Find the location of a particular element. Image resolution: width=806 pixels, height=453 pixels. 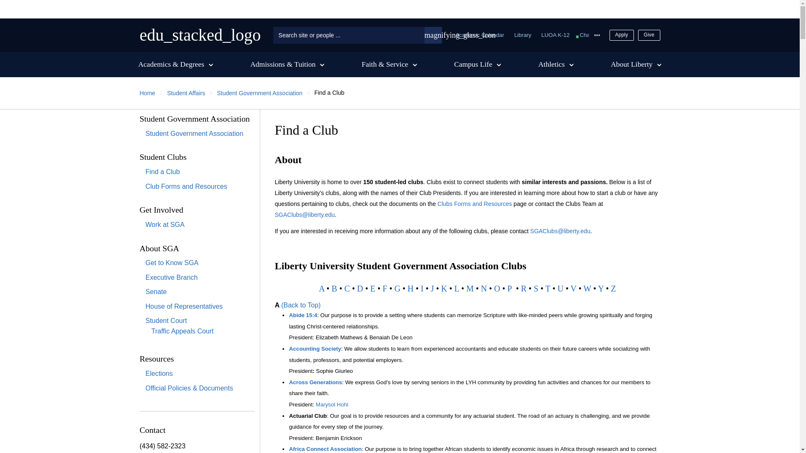

Home is located at coordinates (259, 93).